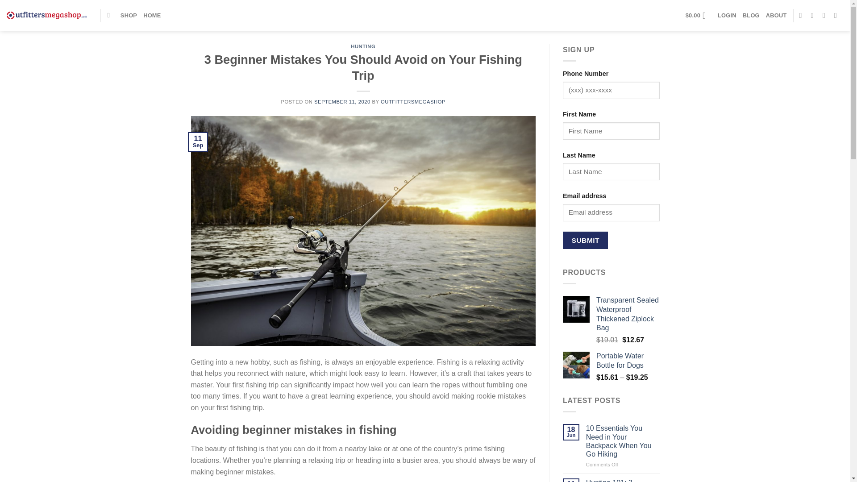 The height and width of the screenshot is (482, 857). I want to click on Submit, so click(585, 240).